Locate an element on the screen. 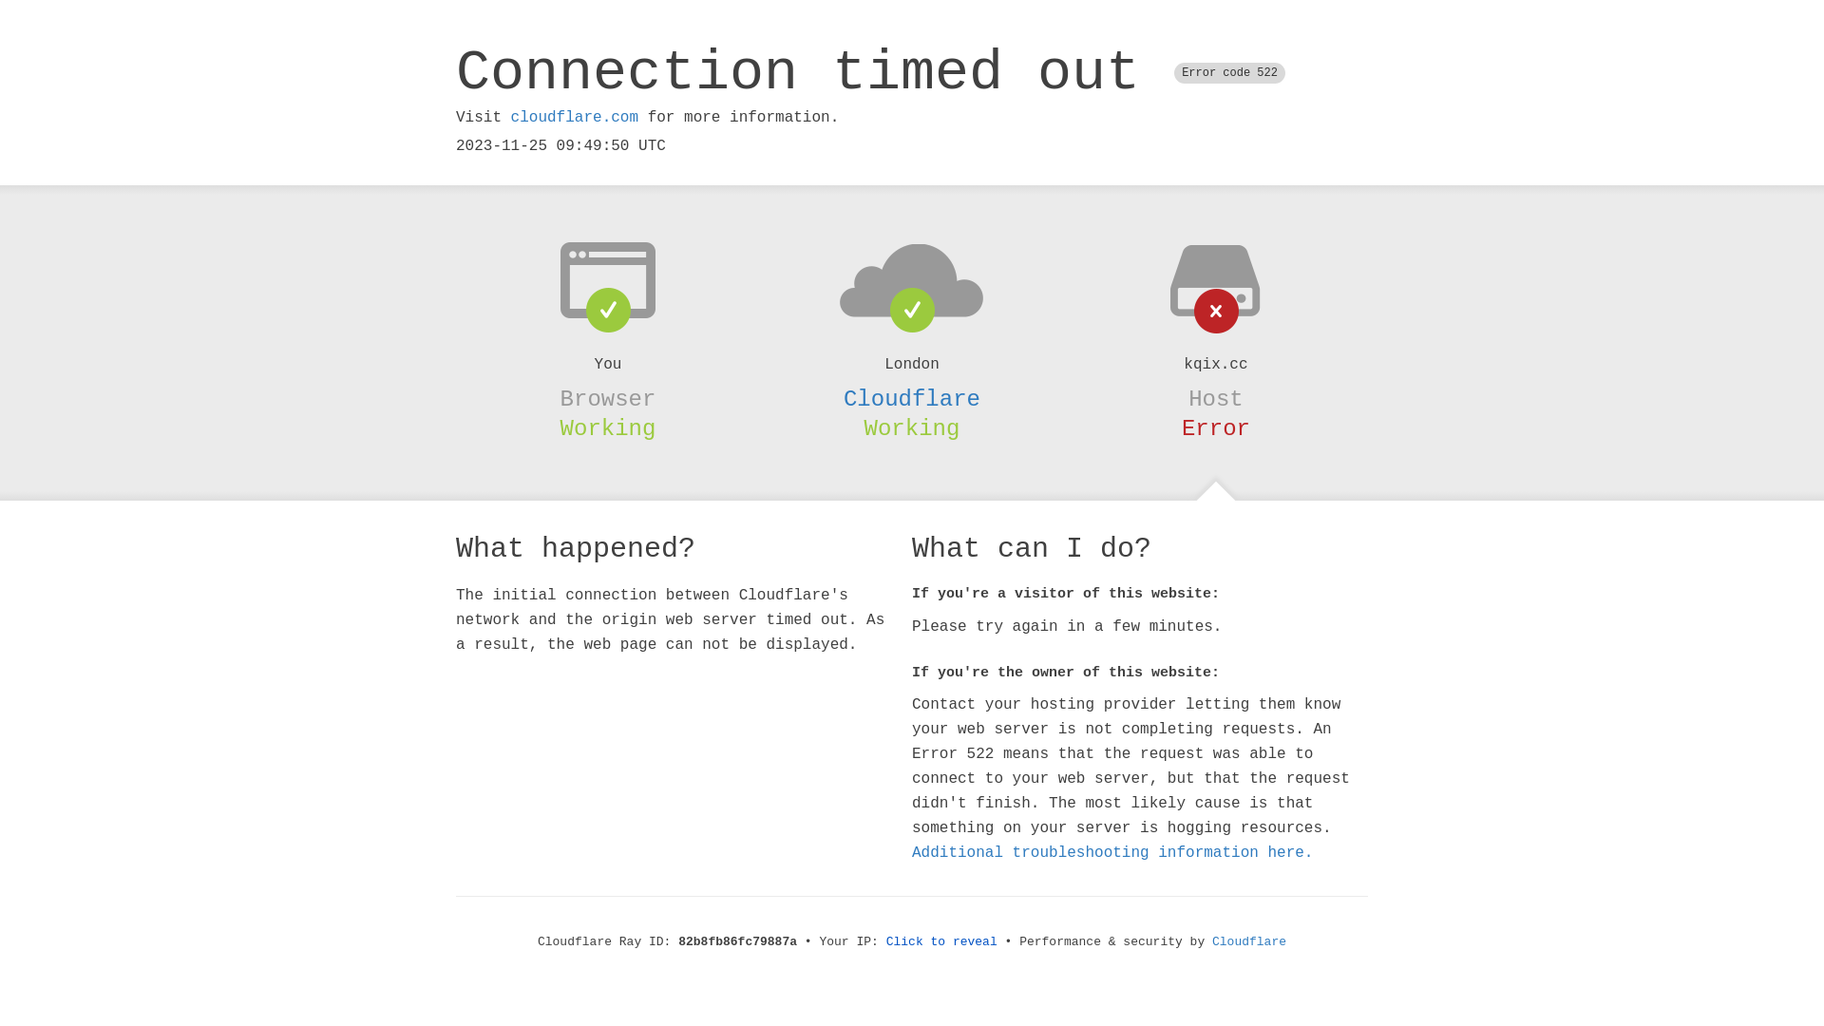  Click to reveal is located at coordinates (942, 942).